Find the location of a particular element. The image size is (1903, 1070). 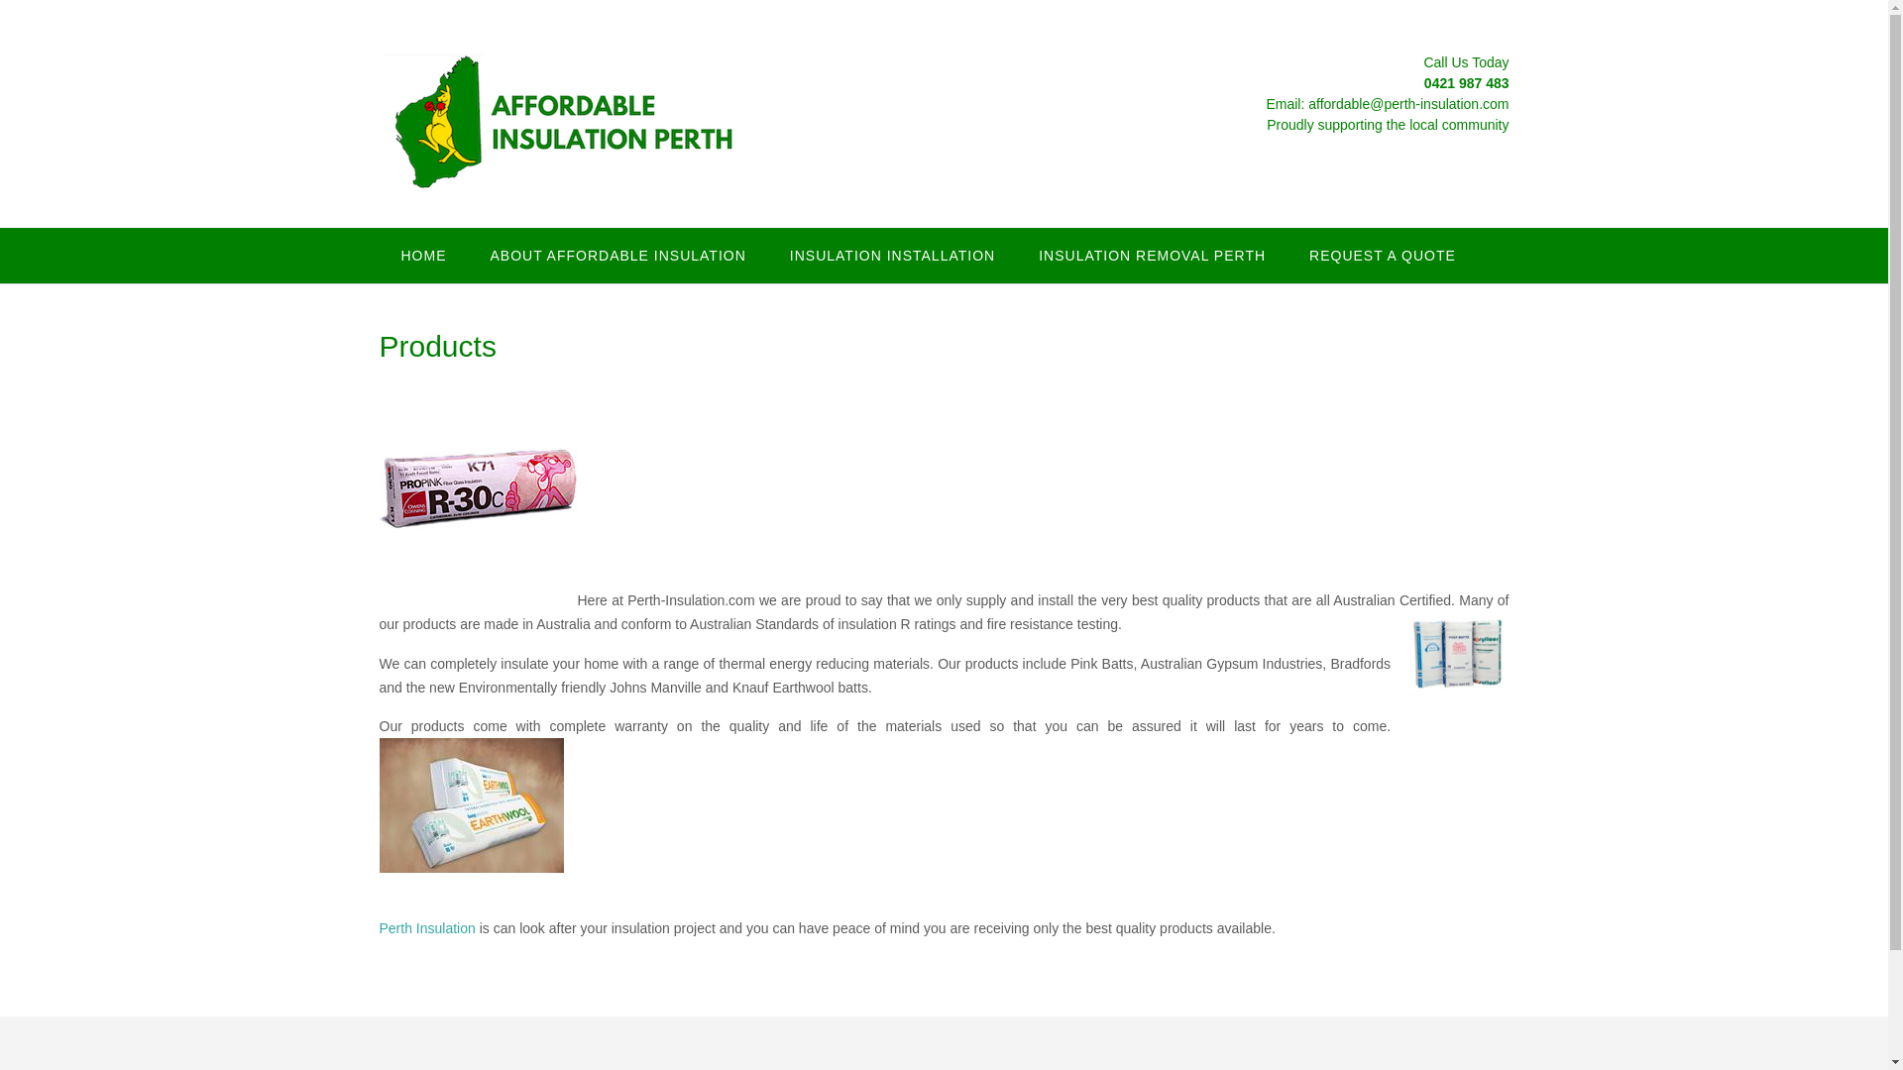

INSULATION REMOVAL PERTH is located at coordinates (1152, 256).